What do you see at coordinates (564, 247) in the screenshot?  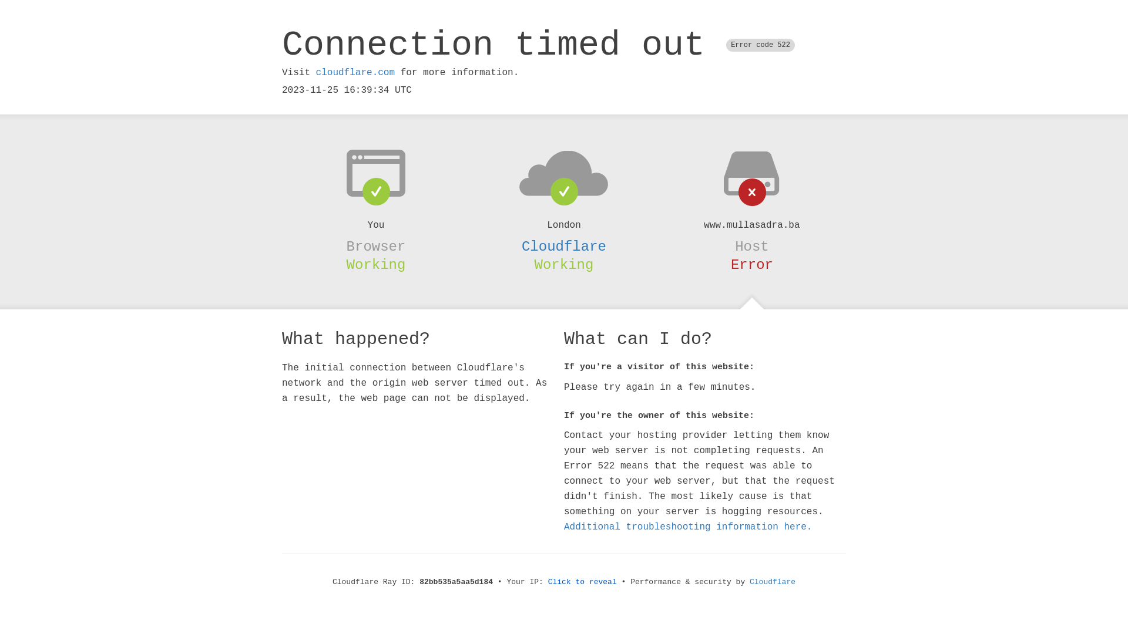 I see `Cloudflare` at bounding box center [564, 247].